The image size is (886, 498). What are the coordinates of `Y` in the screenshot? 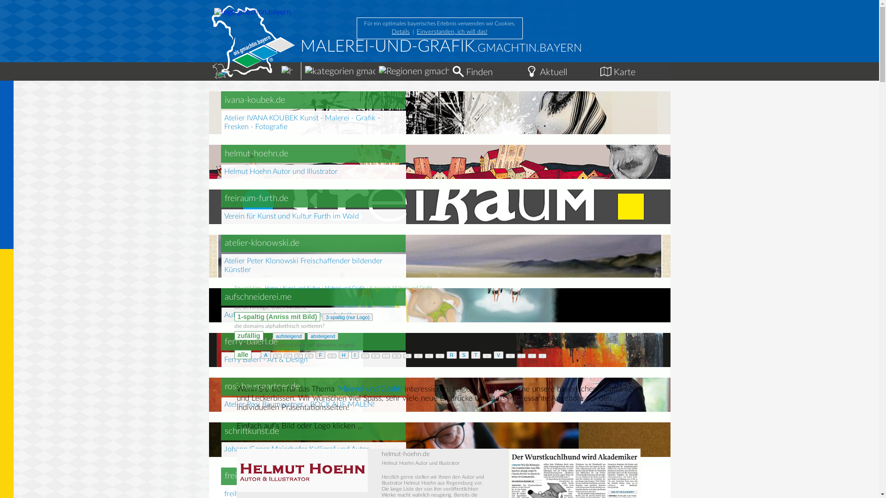 It's located at (532, 356).